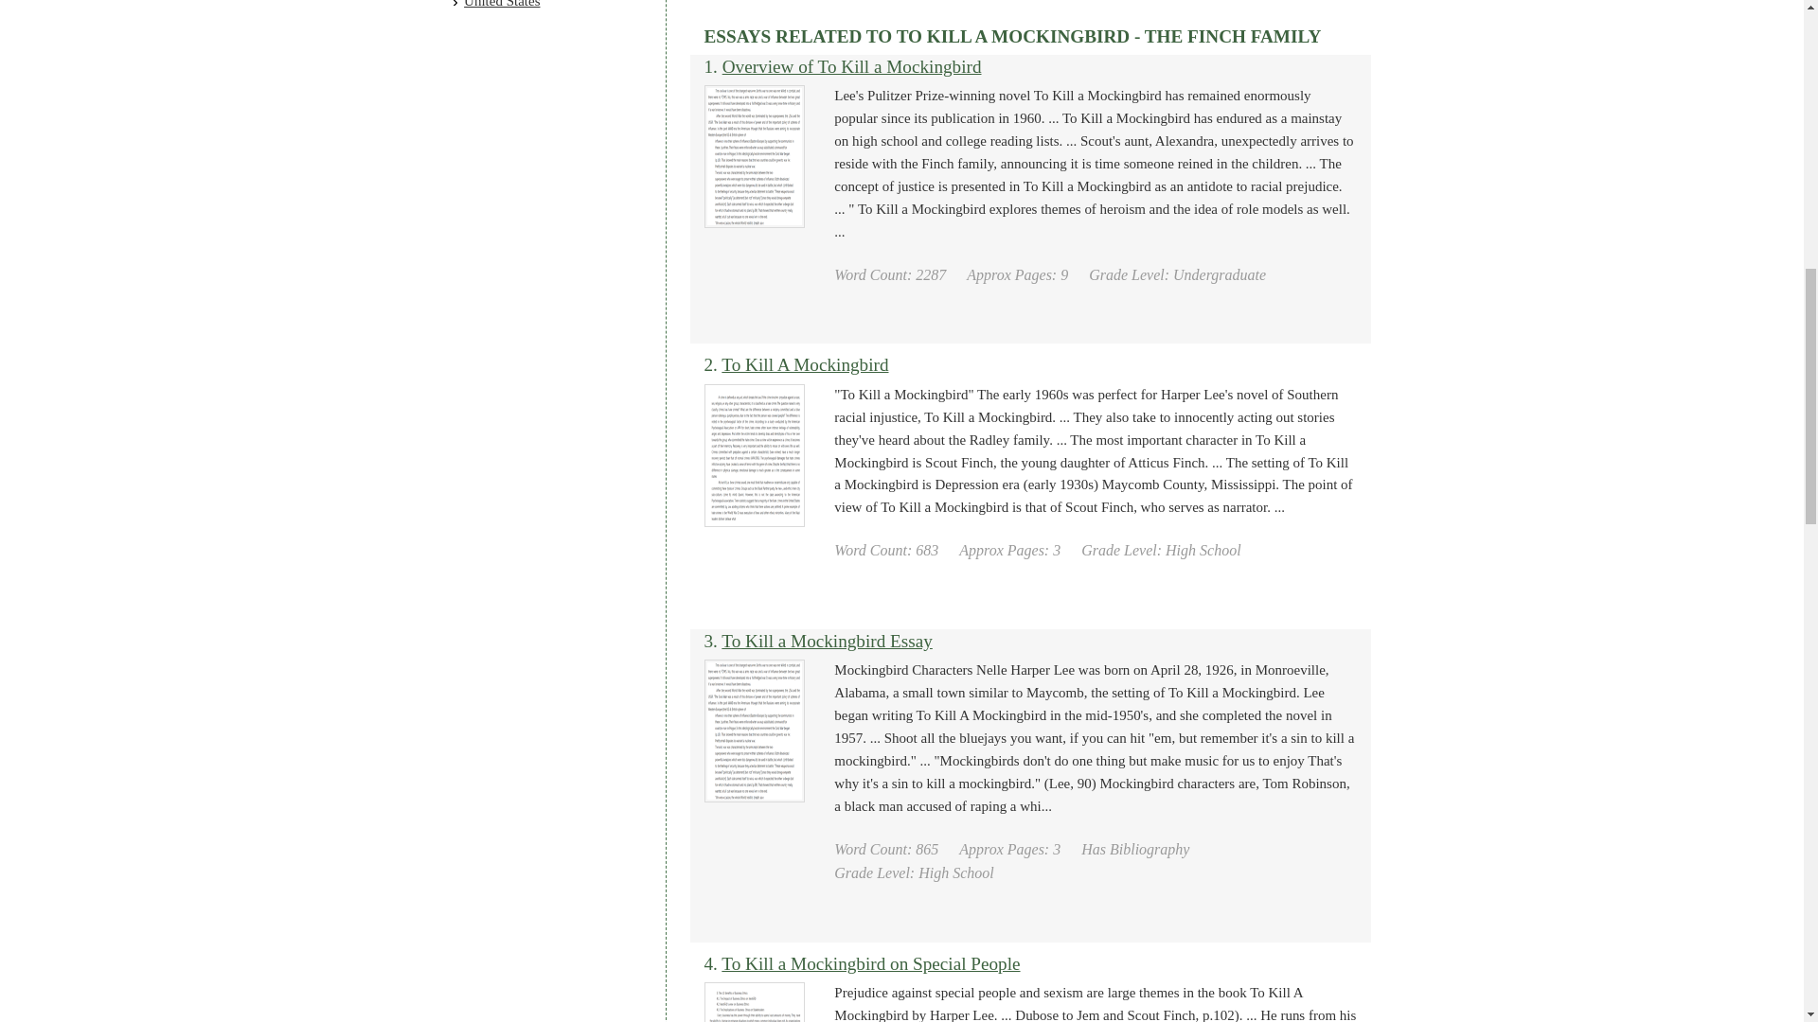  I want to click on Overview of To Kill a Mockingbird, so click(851, 66).